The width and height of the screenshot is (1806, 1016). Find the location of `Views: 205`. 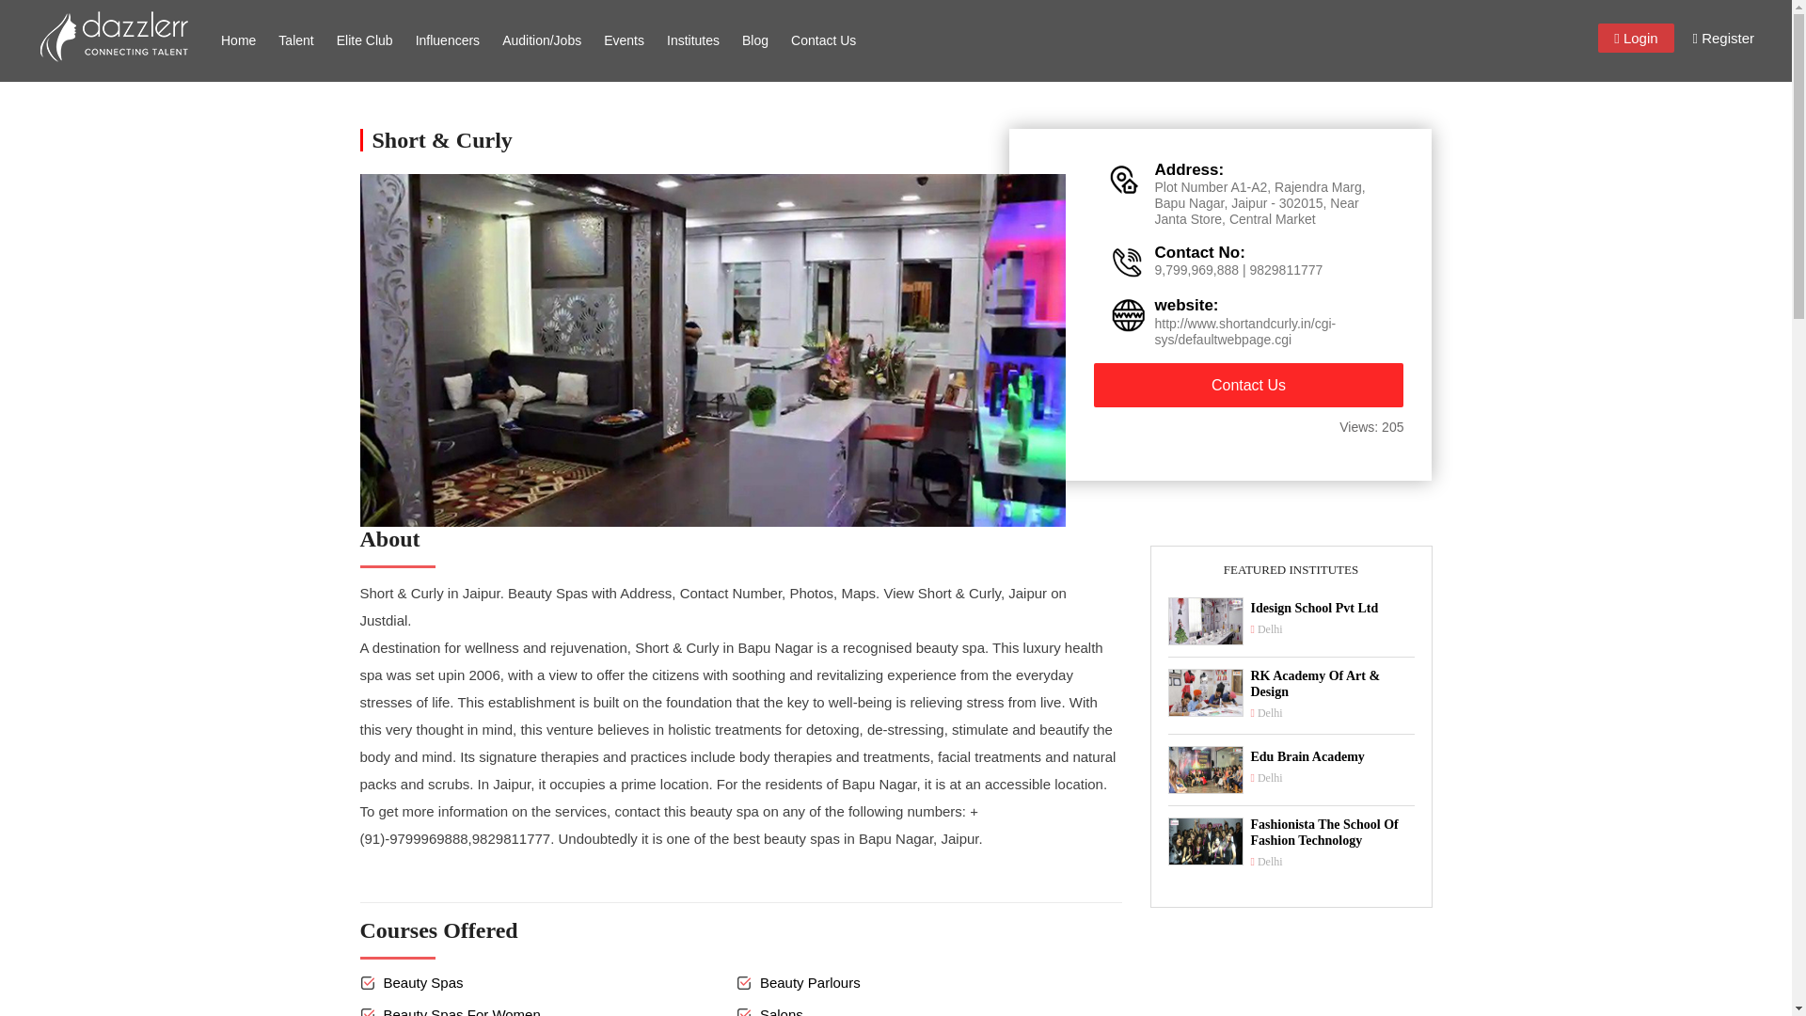

Views: 205 is located at coordinates (1356, 428).